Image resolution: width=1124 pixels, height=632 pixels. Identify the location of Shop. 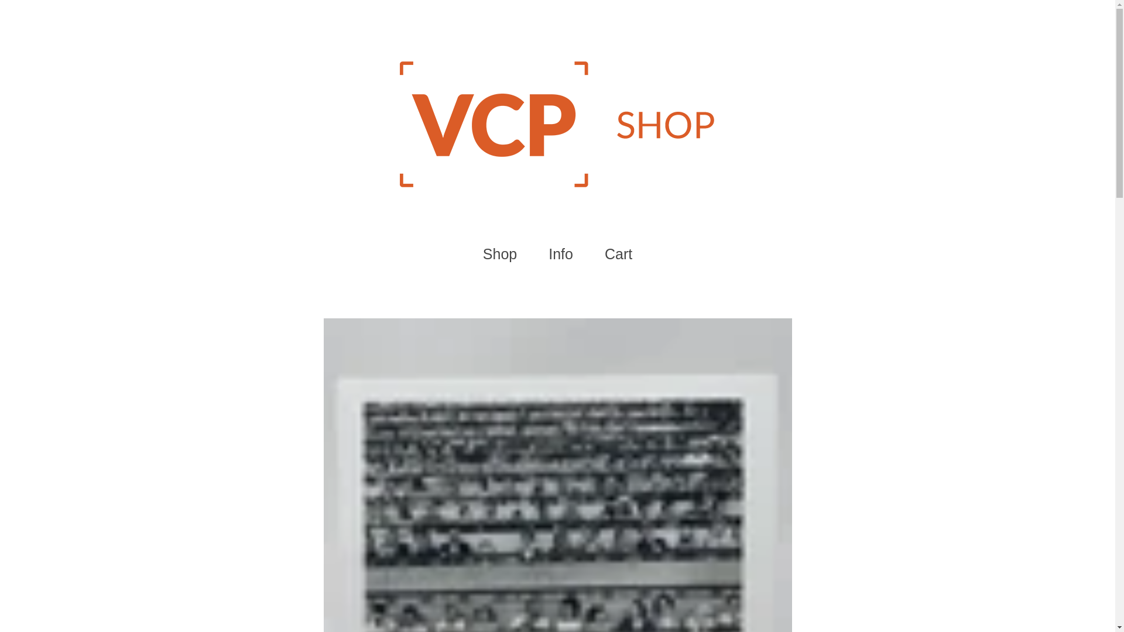
(500, 254).